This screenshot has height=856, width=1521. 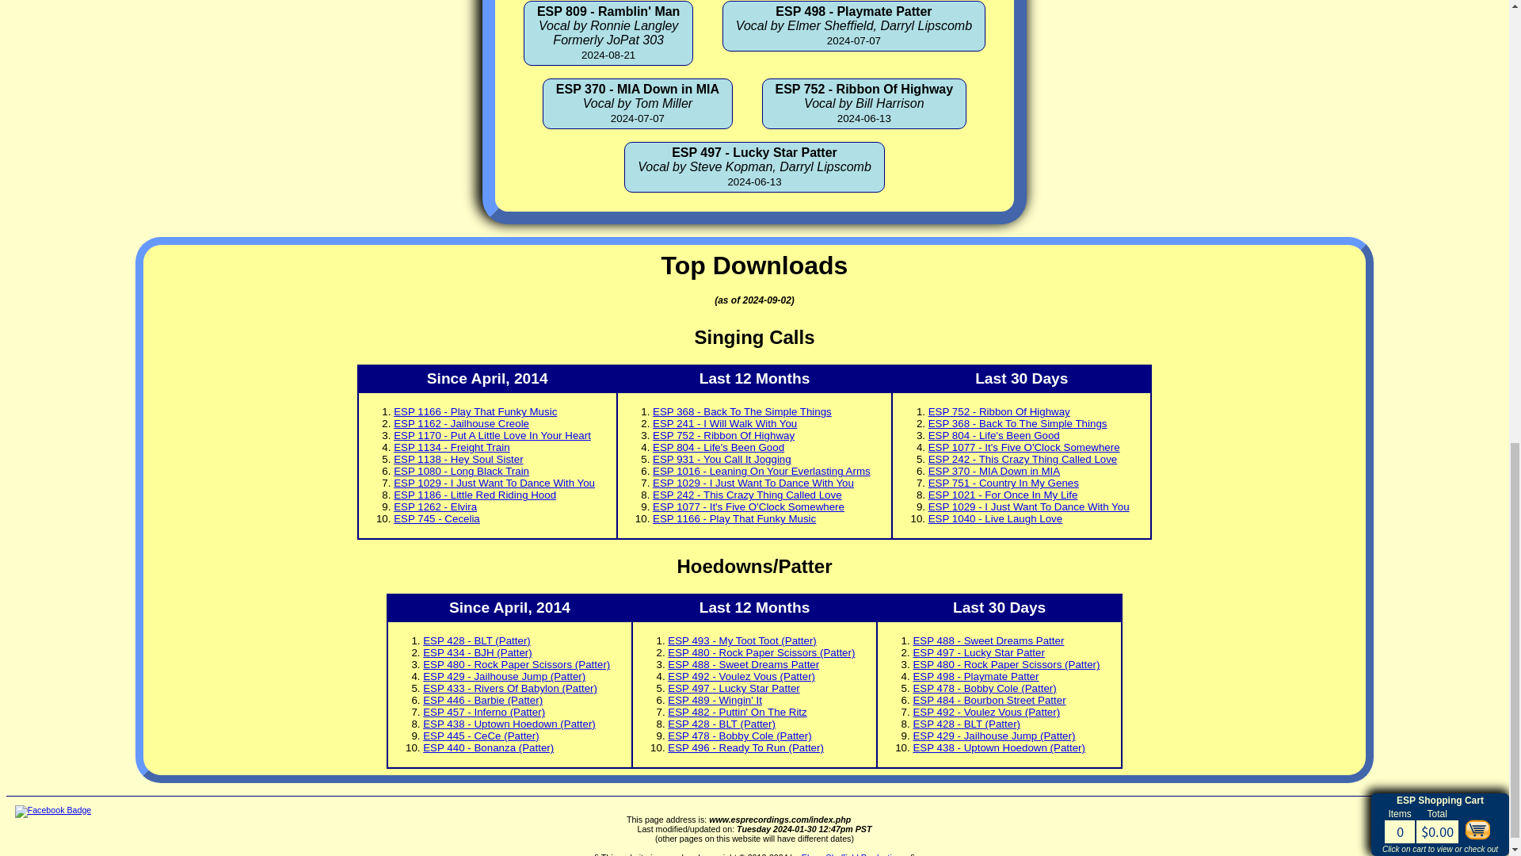 What do you see at coordinates (734, 518) in the screenshot?
I see `ESP 1166 - Play That Funky Music` at bounding box center [734, 518].